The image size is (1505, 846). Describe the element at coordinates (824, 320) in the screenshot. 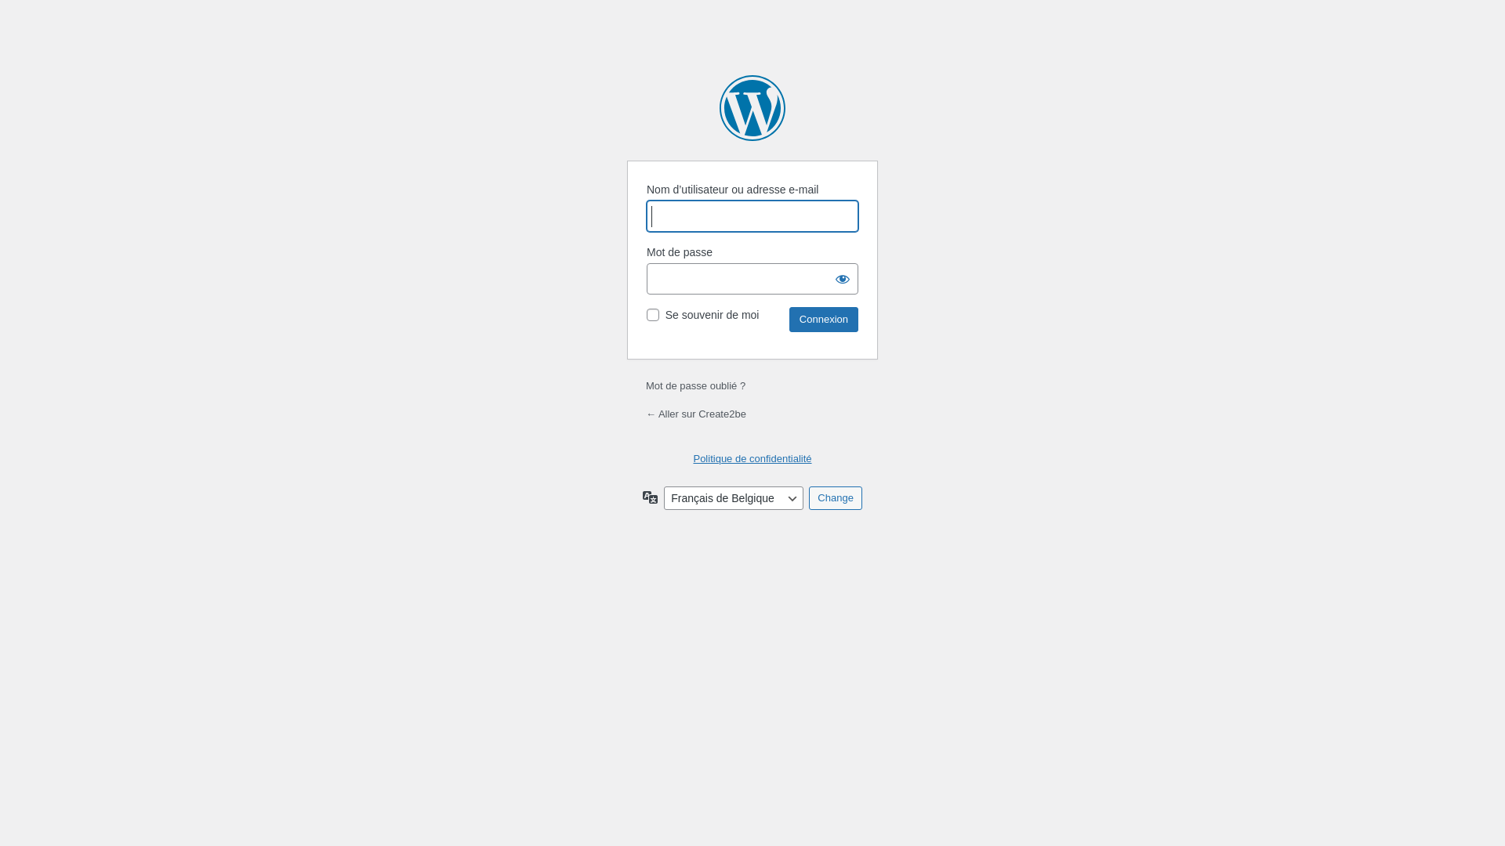

I see `Connexion` at that location.